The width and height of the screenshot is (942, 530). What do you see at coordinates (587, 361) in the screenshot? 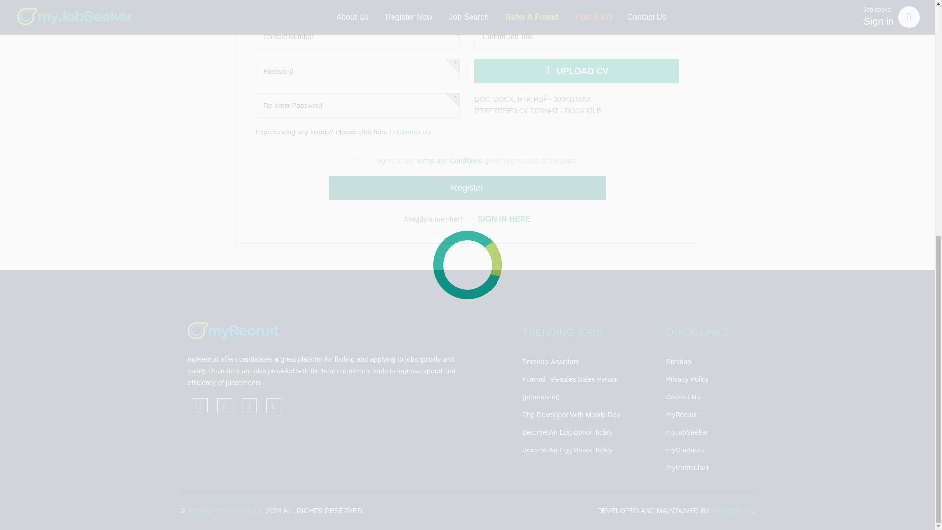
I see `Personal Assistant` at bounding box center [587, 361].